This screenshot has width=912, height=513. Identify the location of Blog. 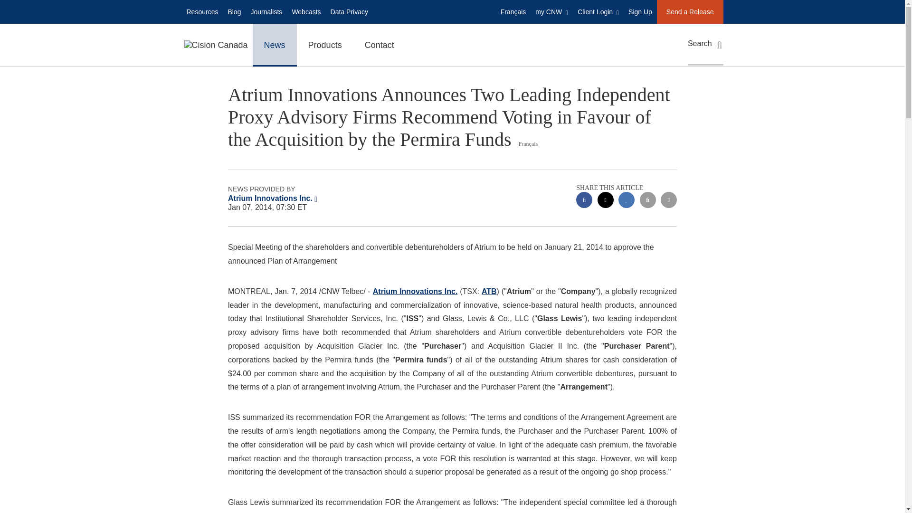
(234, 11).